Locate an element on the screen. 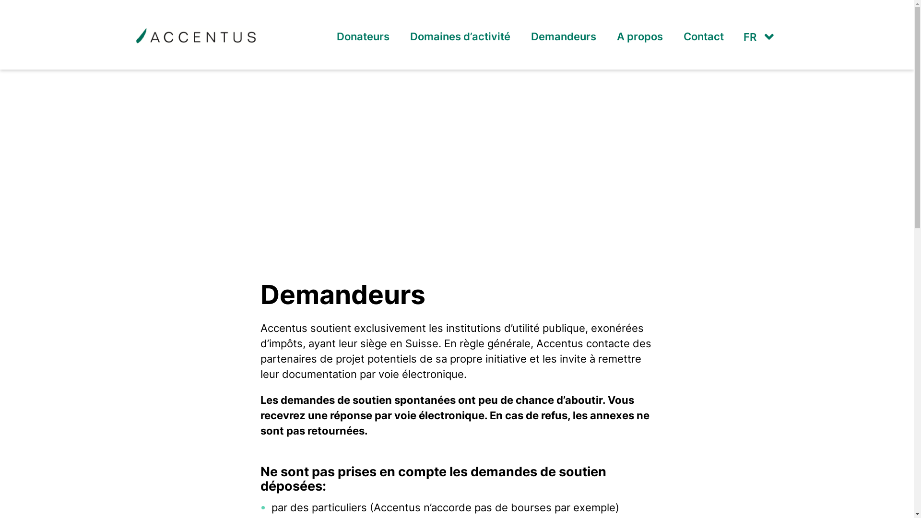  A propos is located at coordinates (640, 36).